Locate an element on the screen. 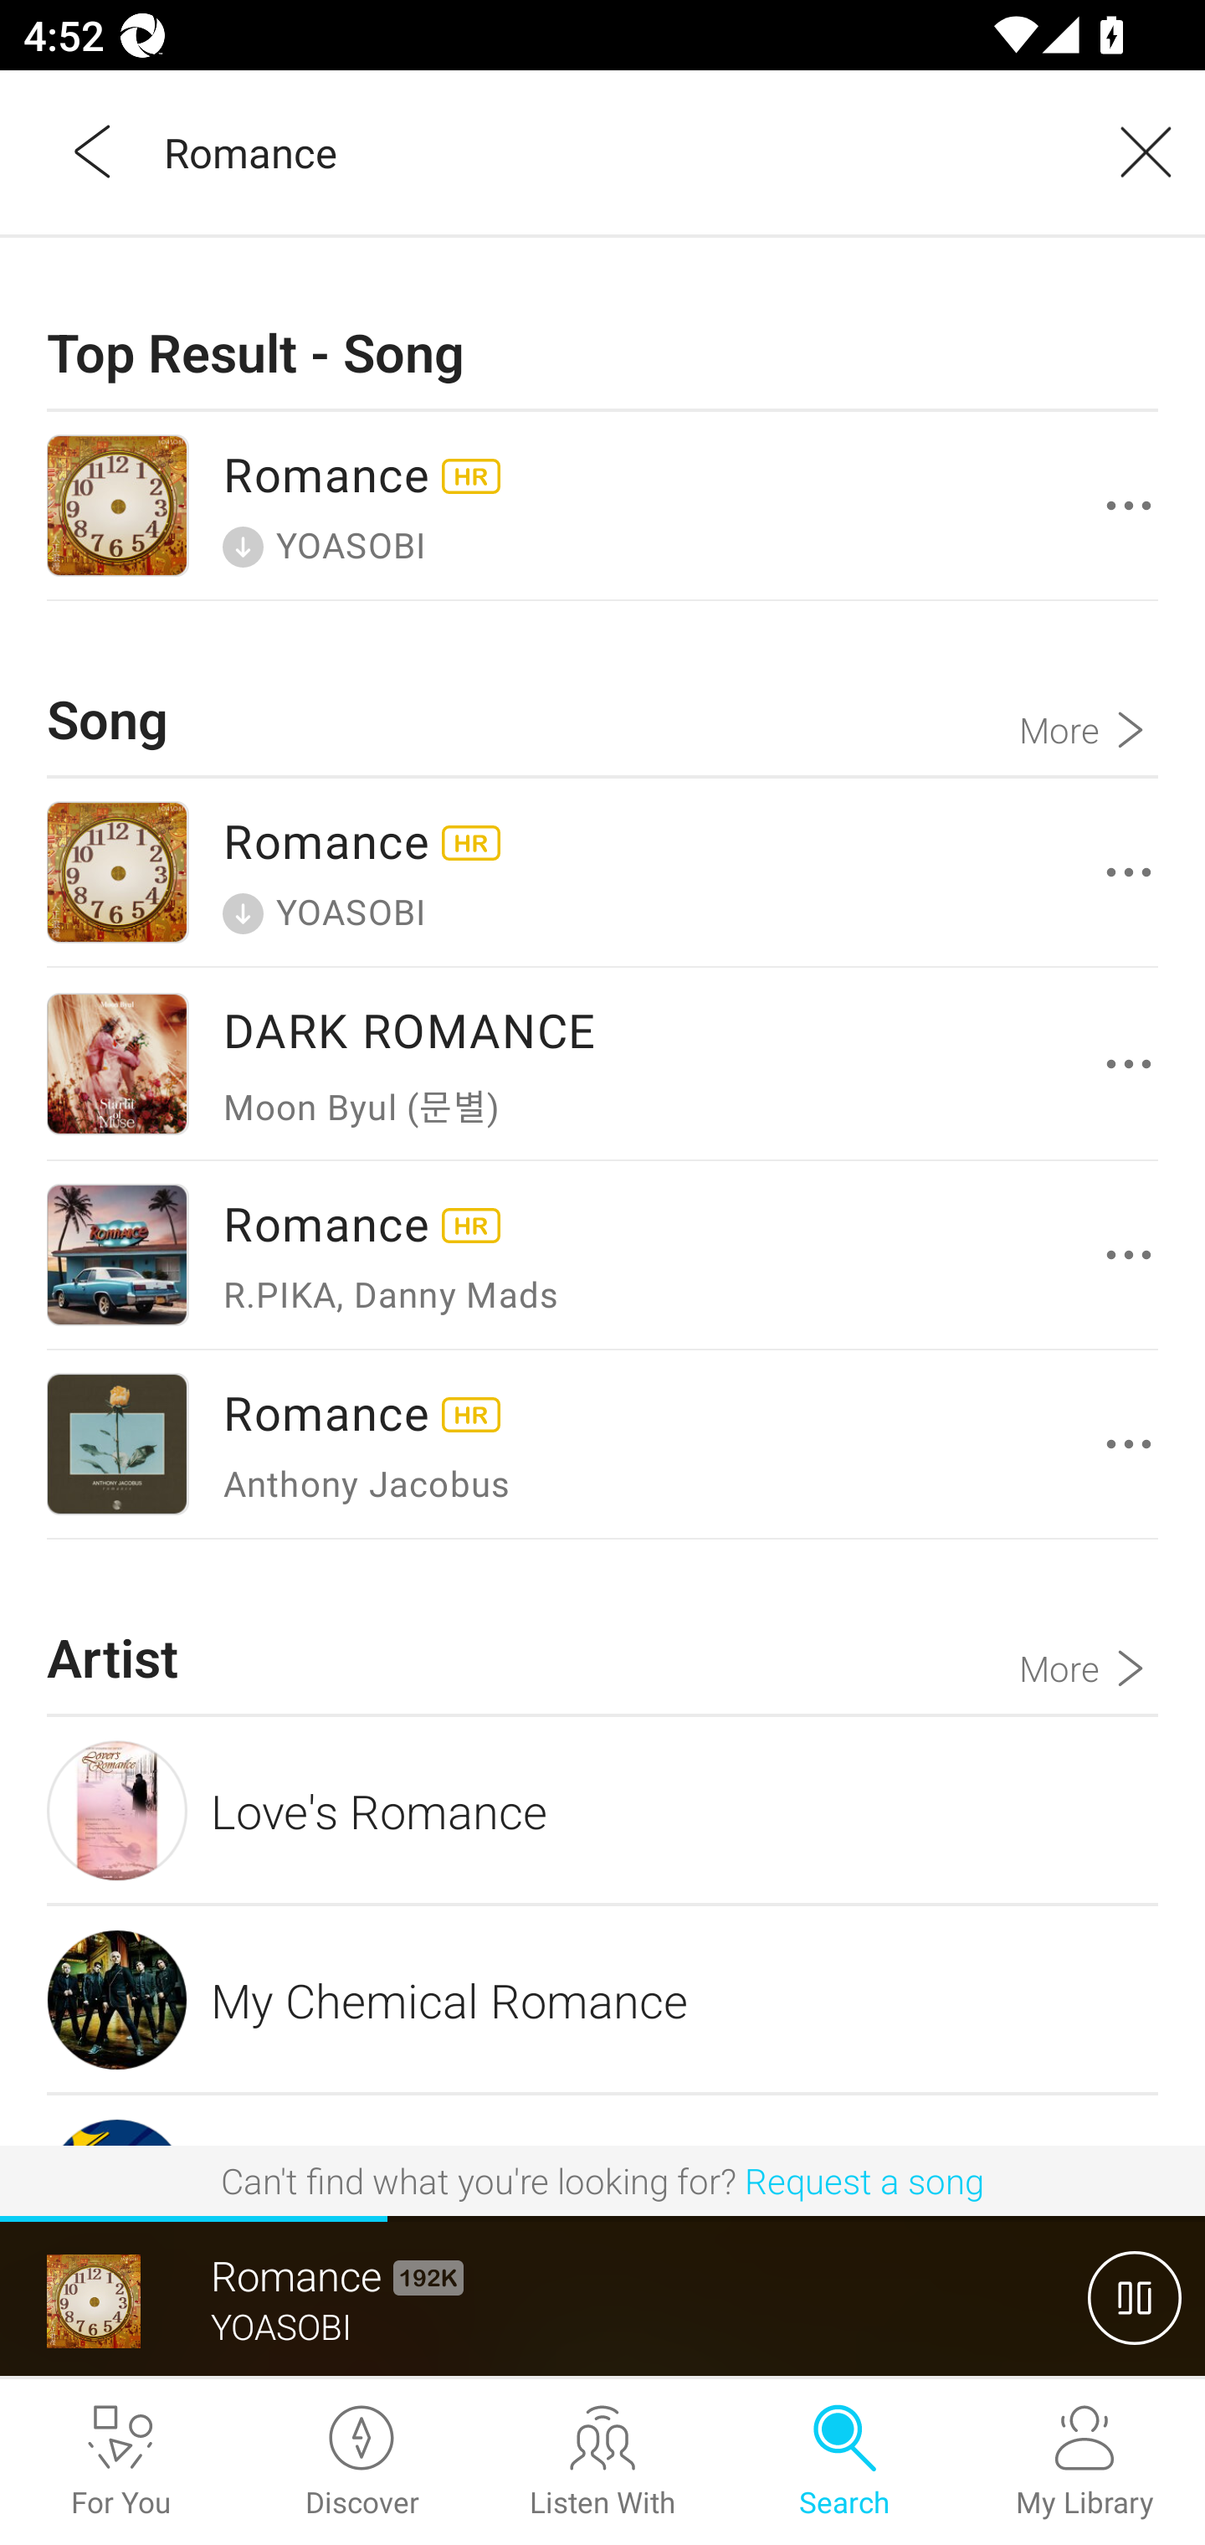 This screenshot has height=2545, width=1205. DARK ROMANCE Moon Byul (문별) 更多操作選項 is located at coordinates (602, 1063).